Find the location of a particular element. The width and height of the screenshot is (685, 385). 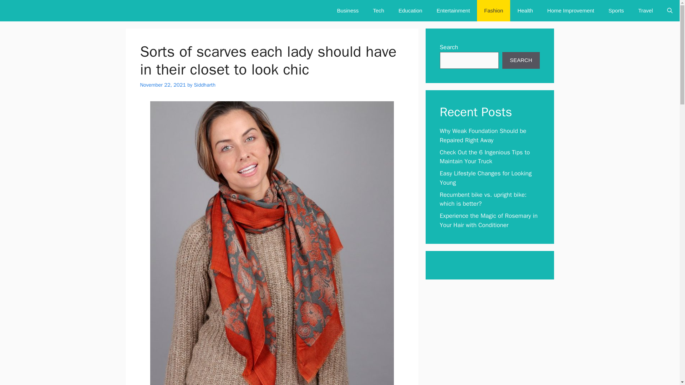

Business is located at coordinates (347, 11).